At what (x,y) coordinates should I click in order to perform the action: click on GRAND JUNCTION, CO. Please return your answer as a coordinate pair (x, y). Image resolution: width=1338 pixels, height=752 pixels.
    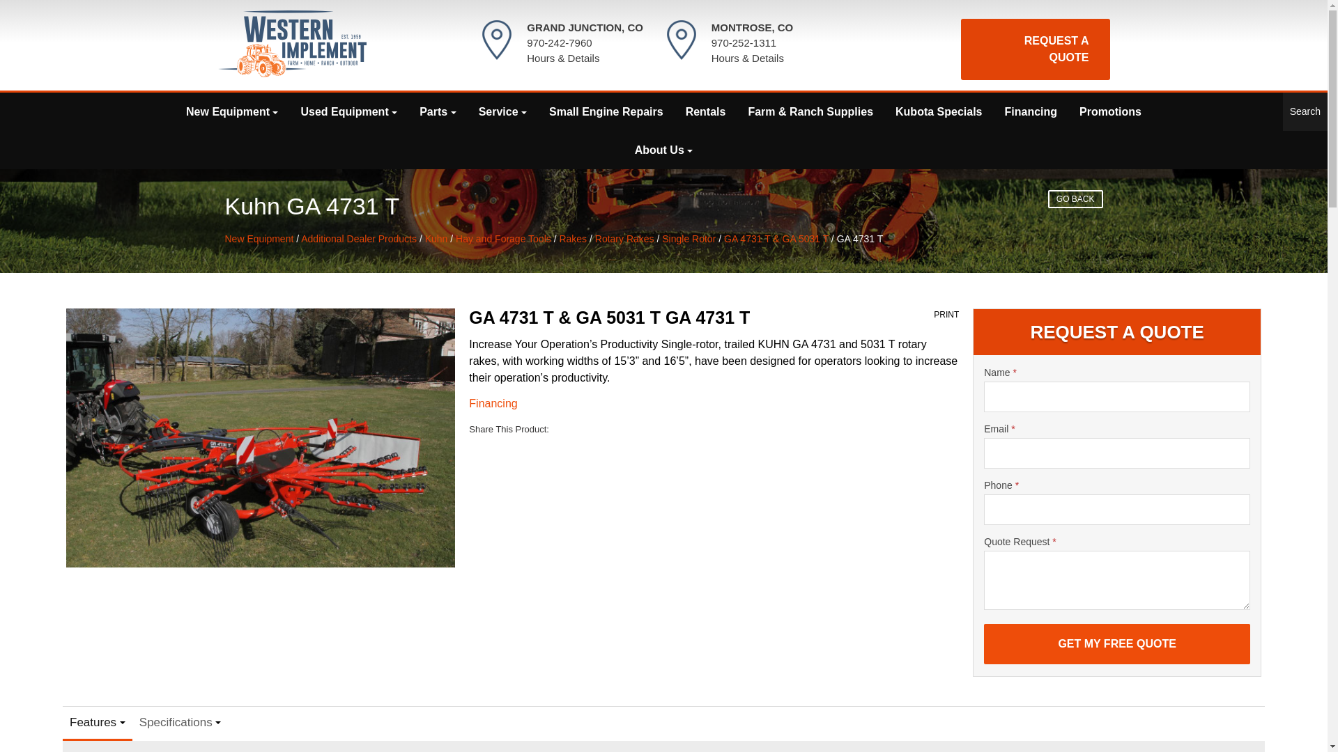
    Looking at the image, I should click on (585, 27).